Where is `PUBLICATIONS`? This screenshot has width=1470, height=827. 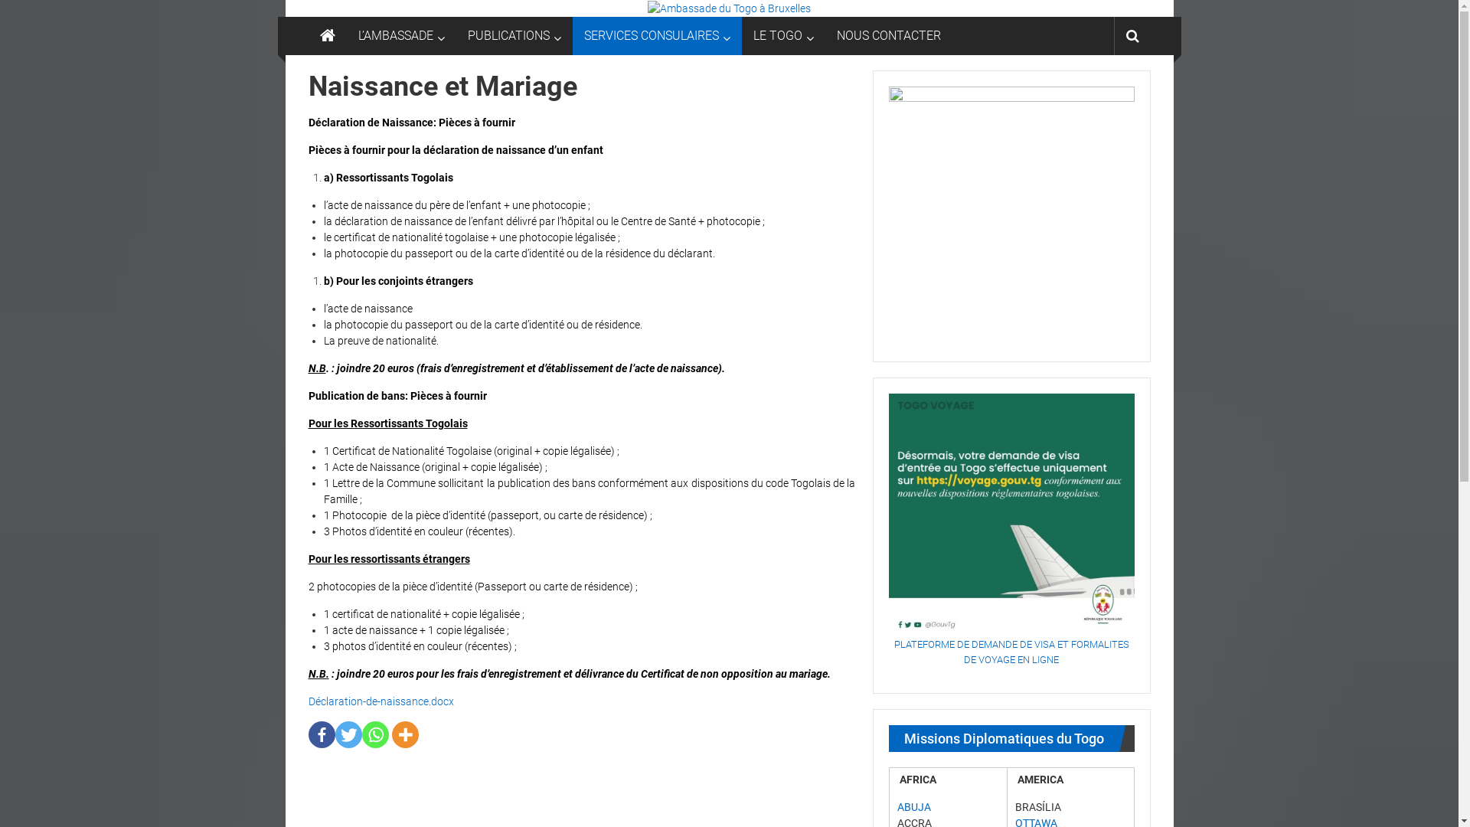
PUBLICATIONS is located at coordinates (508, 36).